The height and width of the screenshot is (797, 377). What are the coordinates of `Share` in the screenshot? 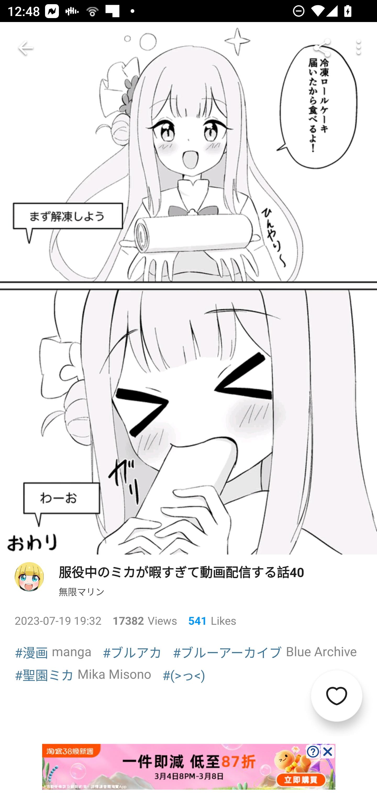 It's located at (322, 48).